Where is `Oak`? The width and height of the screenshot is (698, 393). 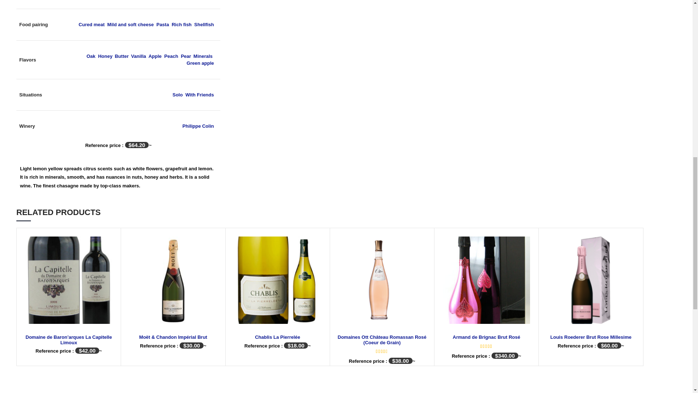 Oak is located at coordinates (91, 56).